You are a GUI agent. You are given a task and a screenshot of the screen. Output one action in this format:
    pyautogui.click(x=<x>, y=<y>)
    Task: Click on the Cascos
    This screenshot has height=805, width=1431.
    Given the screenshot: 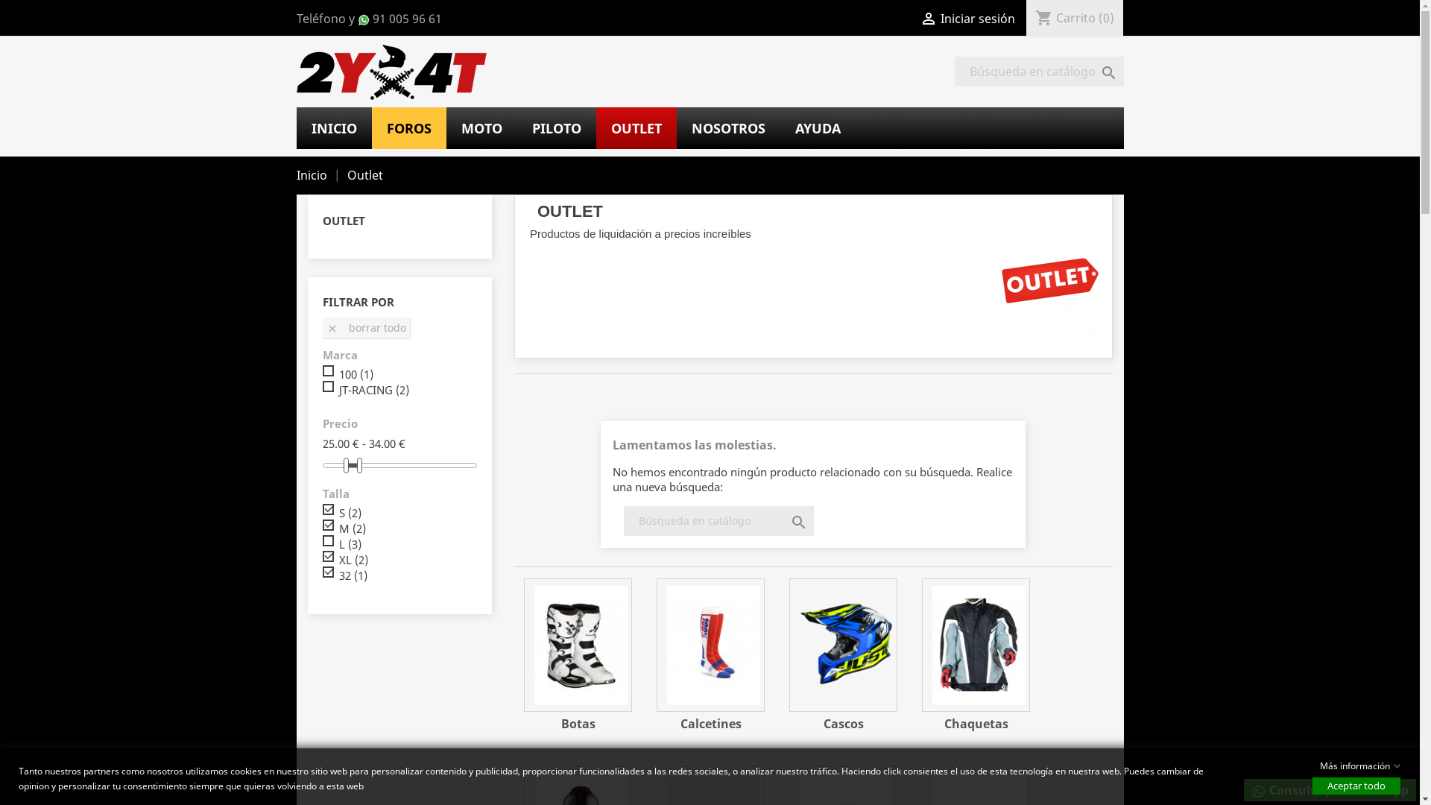 What is the action you would take?
    pyautogui.click(x=844, y=645)
    